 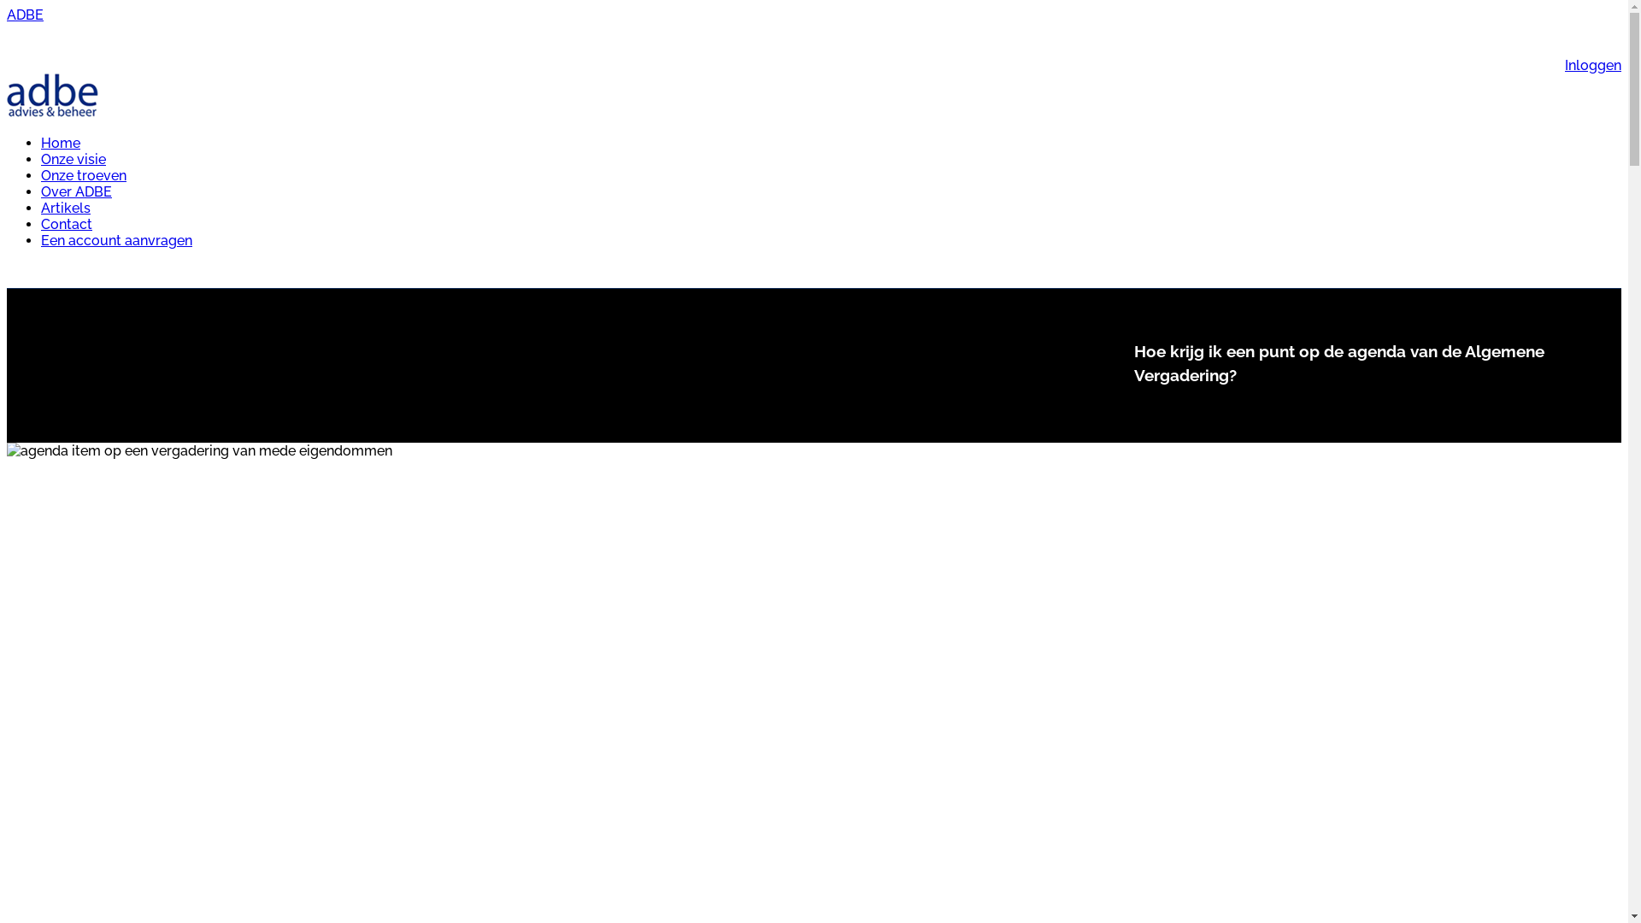 I want to click on Home, so click(x=61, y=144).